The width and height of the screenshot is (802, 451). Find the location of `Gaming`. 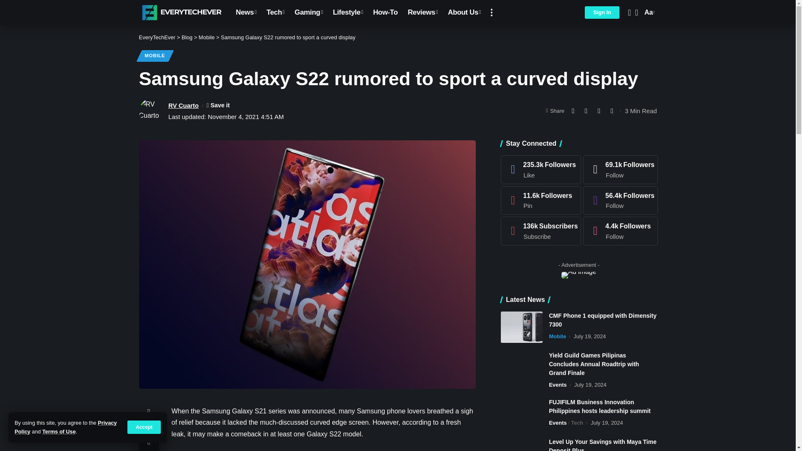

Gaming is located at coordinates (309, 13).